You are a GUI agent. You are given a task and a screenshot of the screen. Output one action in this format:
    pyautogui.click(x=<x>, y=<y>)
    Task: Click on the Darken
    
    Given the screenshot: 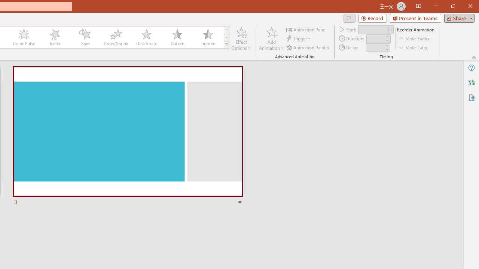 What is the action you would take?
    pyautogui.click(x=177, y=37)
    